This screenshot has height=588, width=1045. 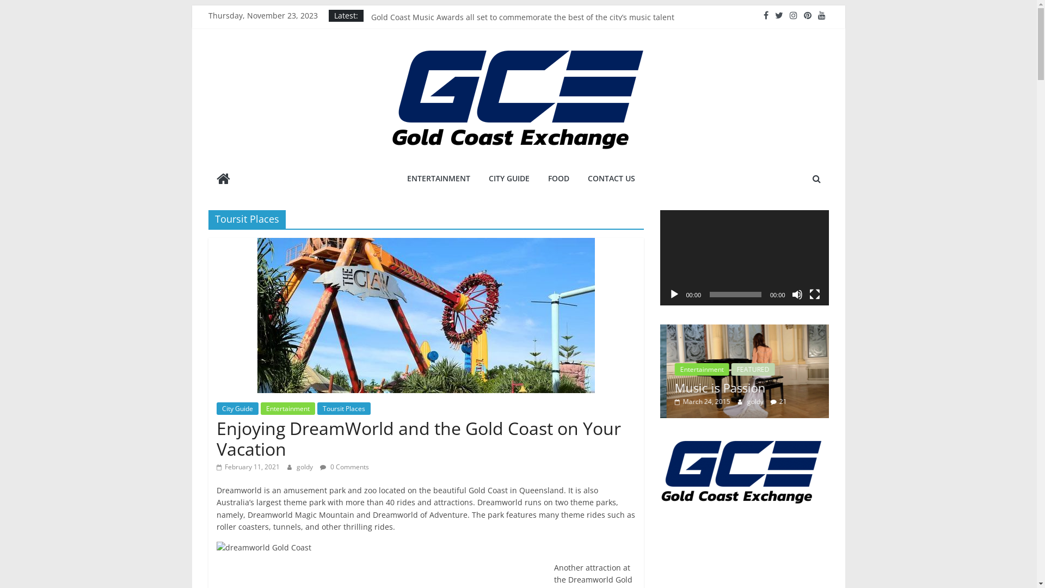 What do you see at coordinates (765, 371) in the screenshot?
I see `Music is Passion` at bounding box center [765, 371].